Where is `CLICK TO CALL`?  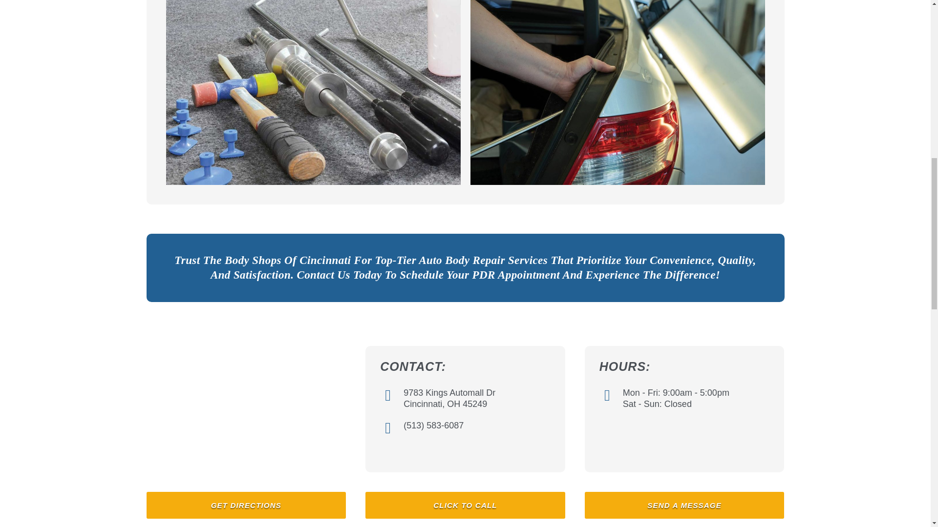
CLICK TO CALL is located at coordinates (465, 505).